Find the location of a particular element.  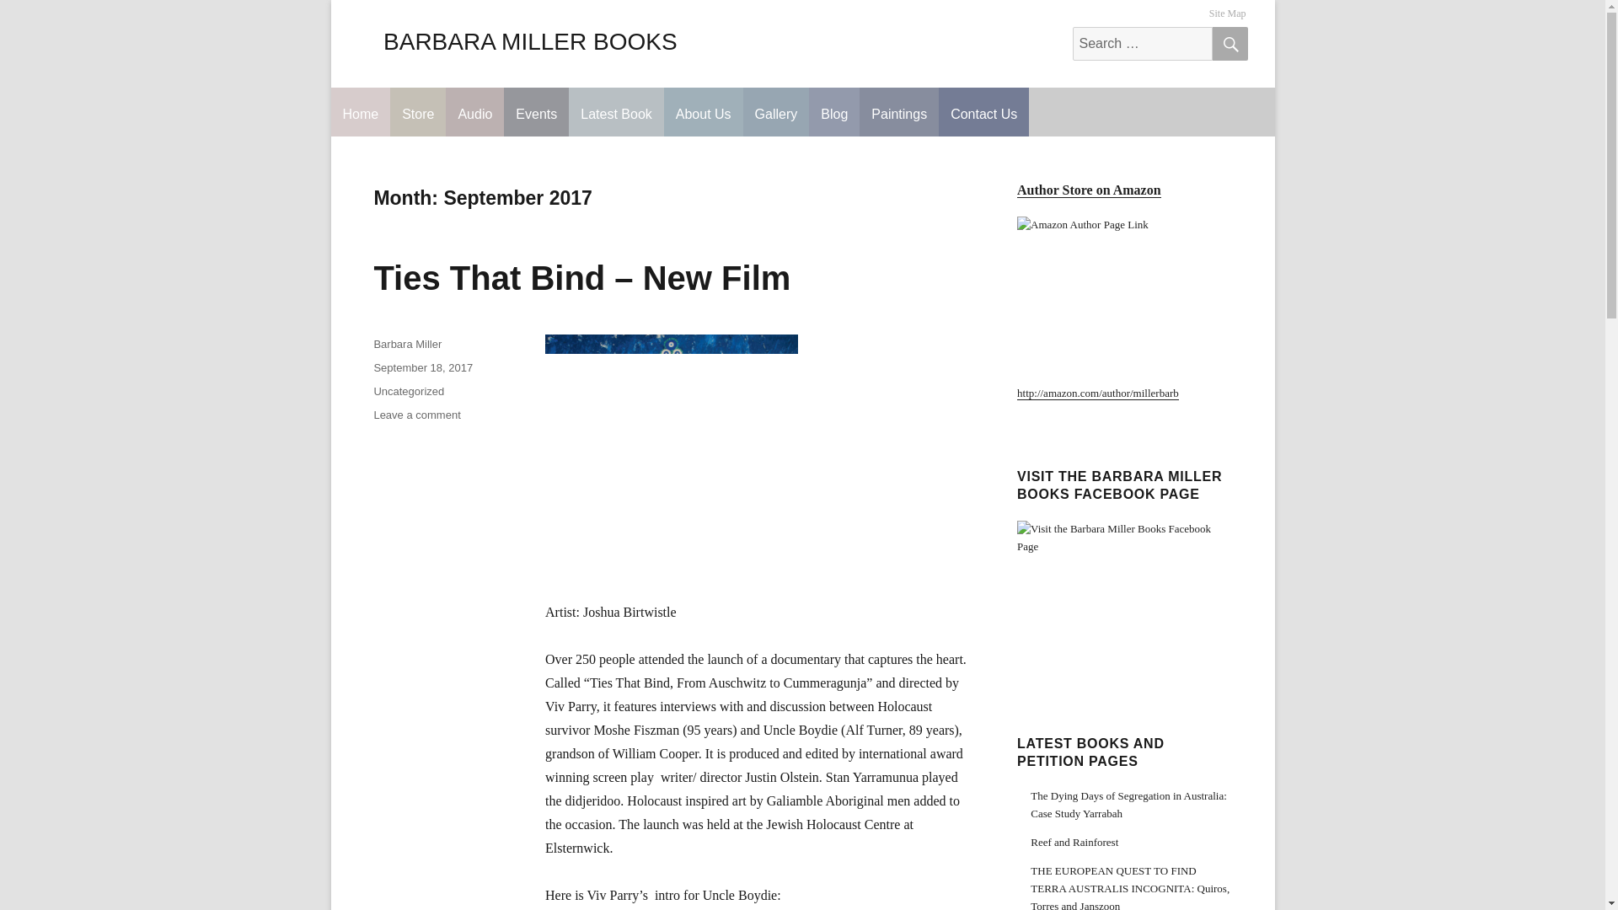

SEARCH is located at coordinates (1230, 44).